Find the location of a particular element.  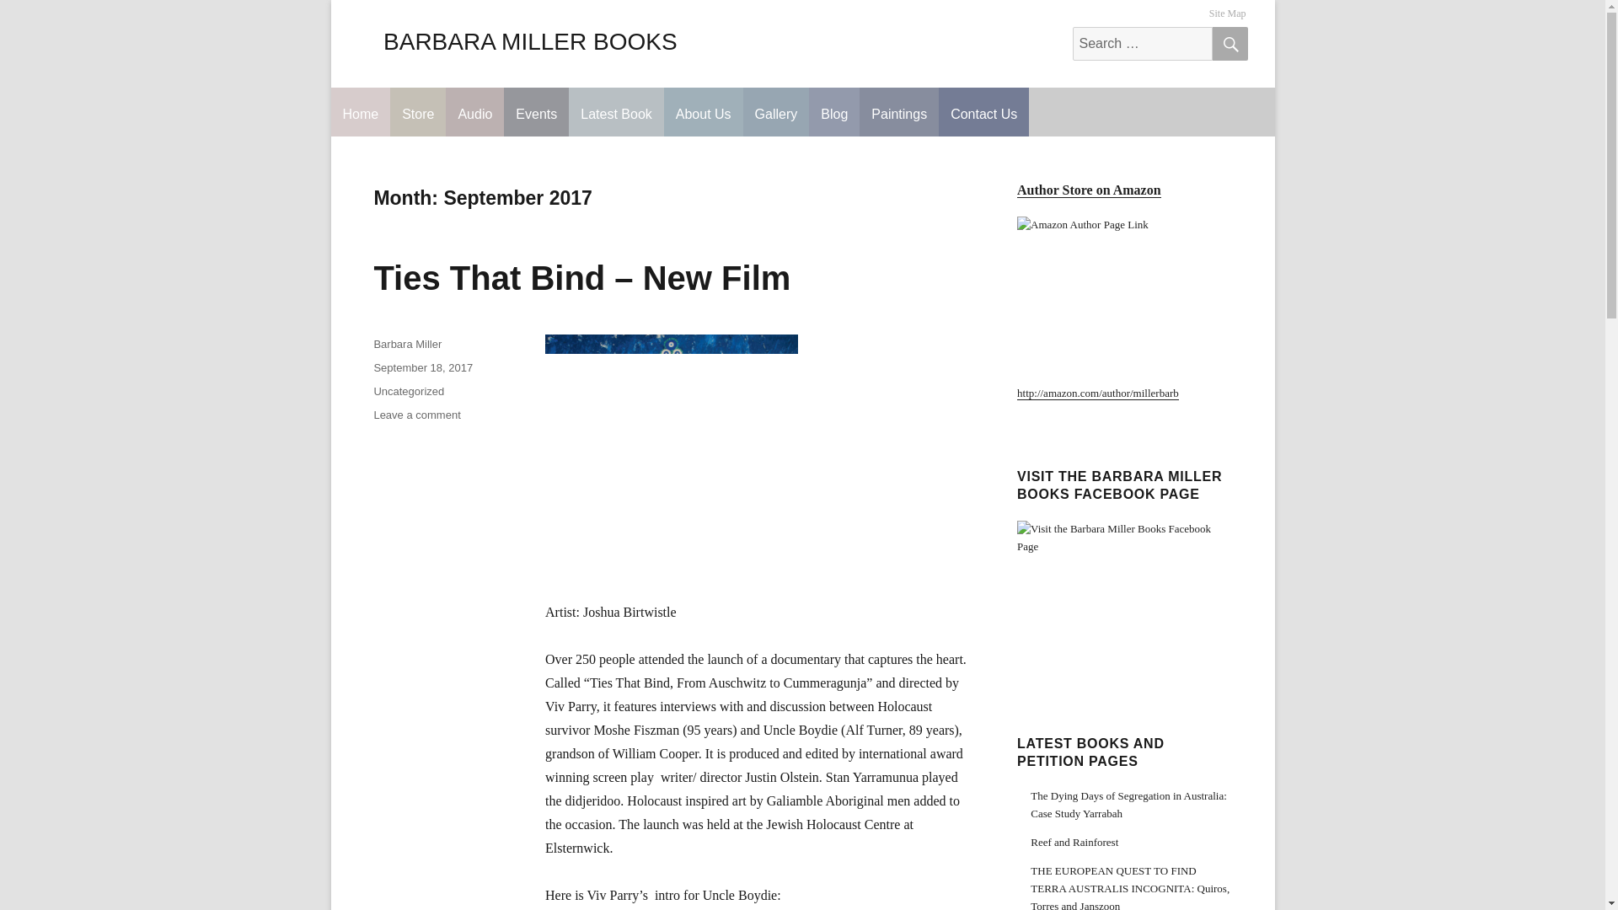

SEARCH is located at coordinates (1230, 44).